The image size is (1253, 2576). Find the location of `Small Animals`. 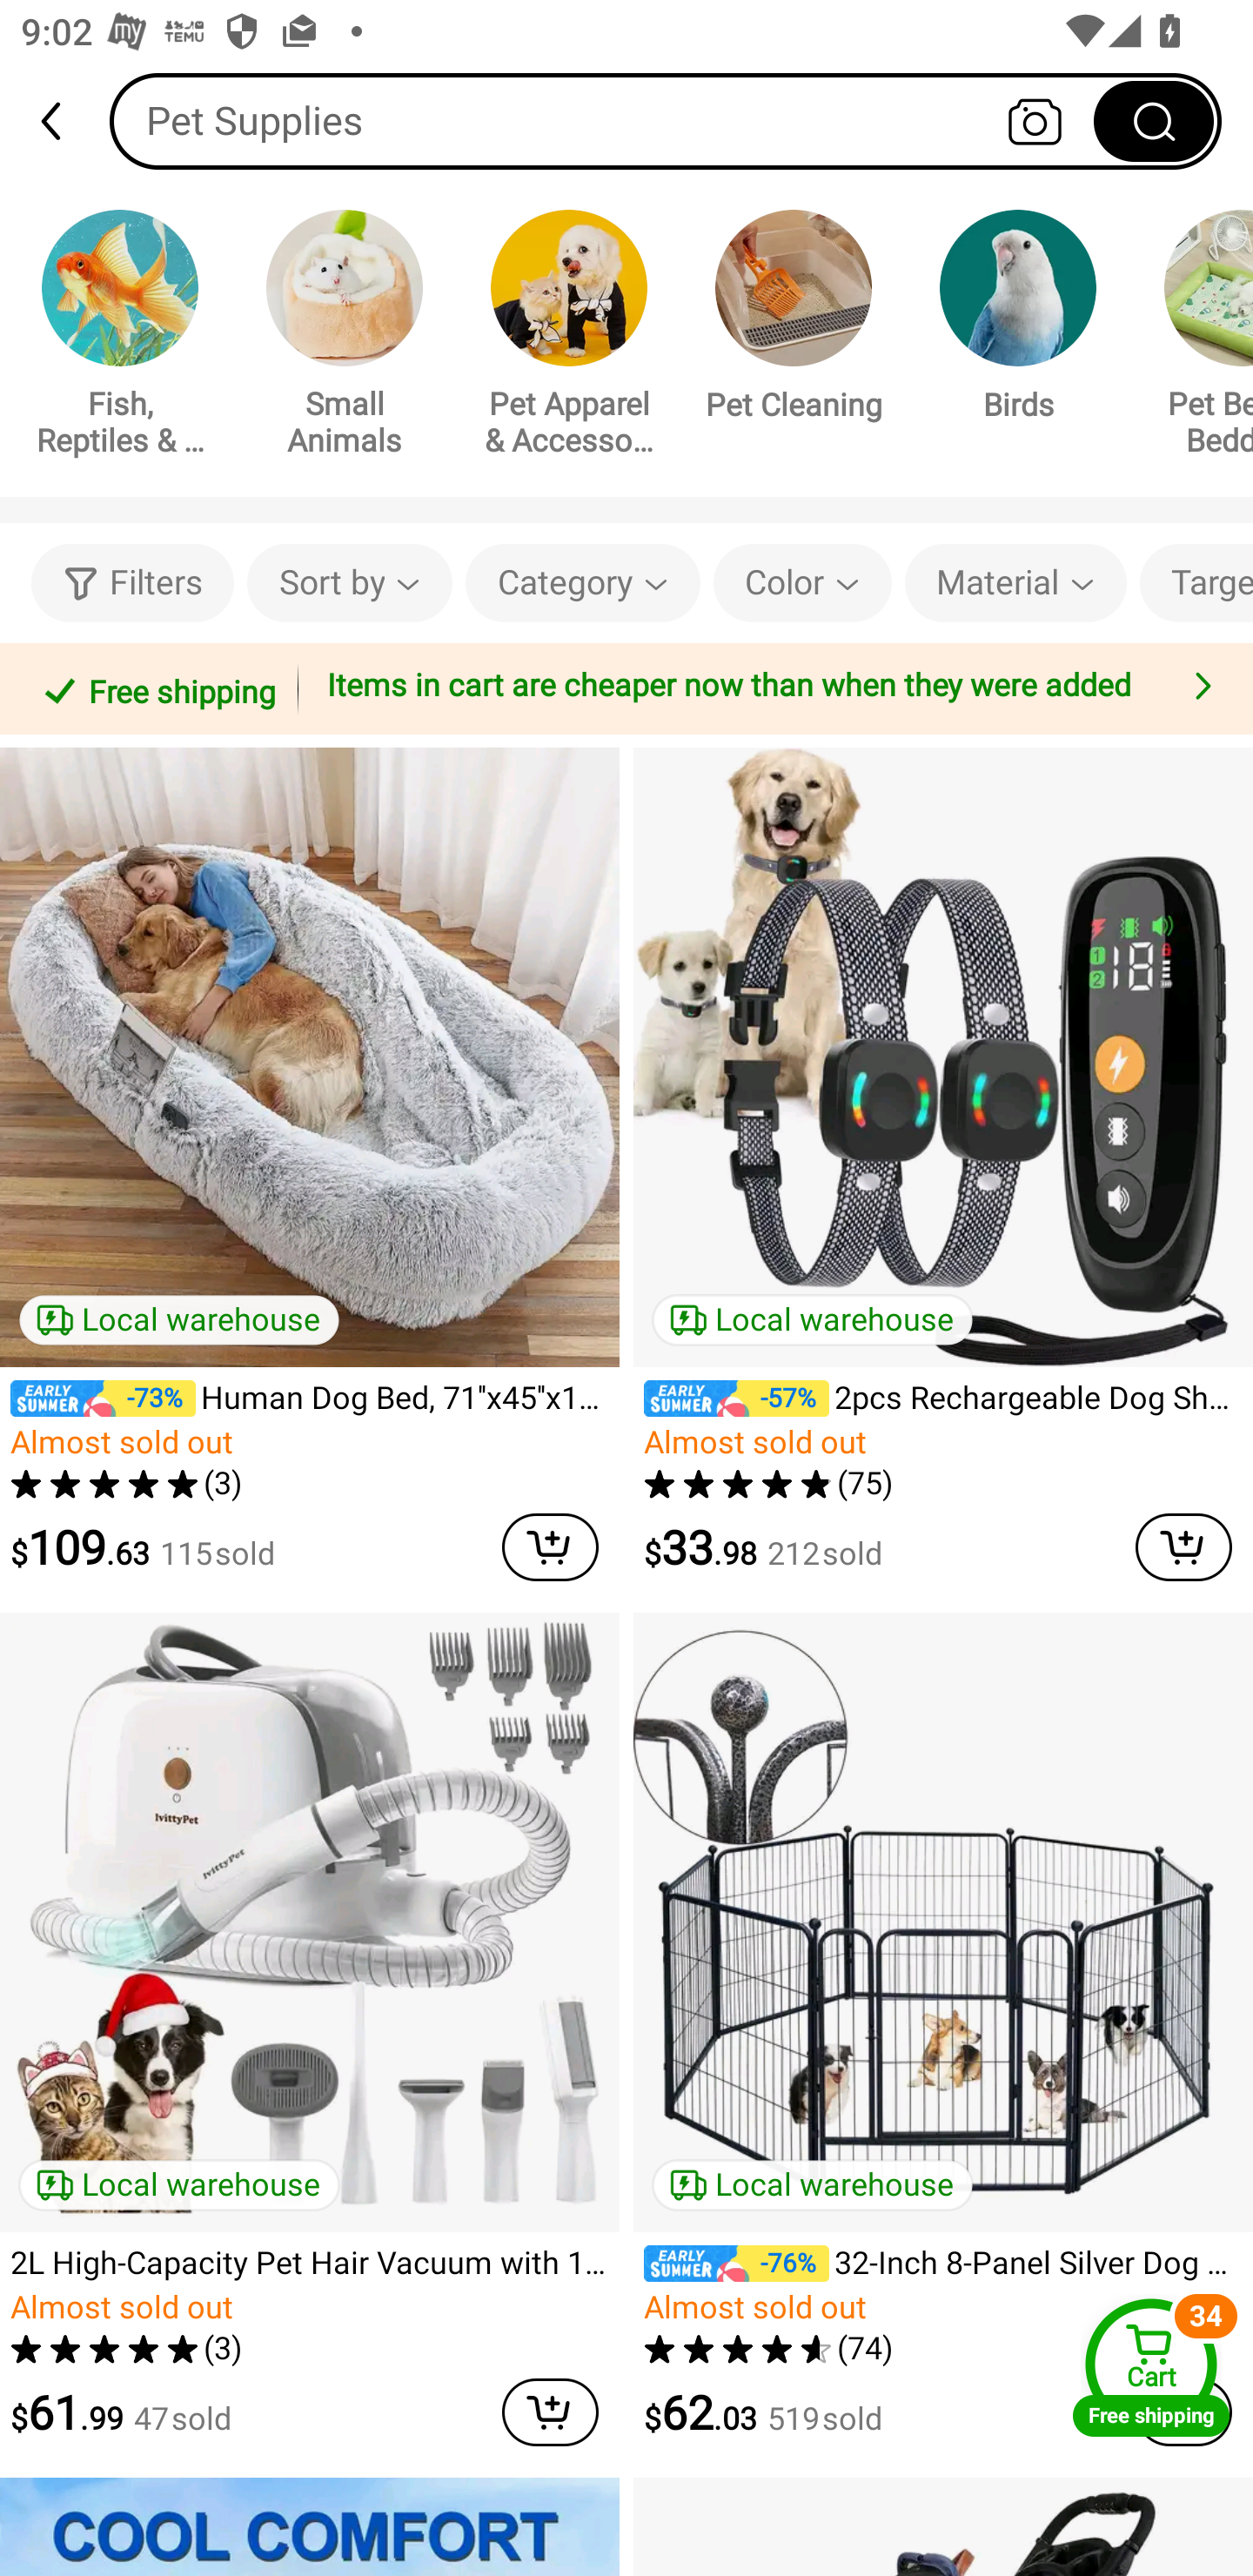

Small Animals is located at coordinates (345, 338).